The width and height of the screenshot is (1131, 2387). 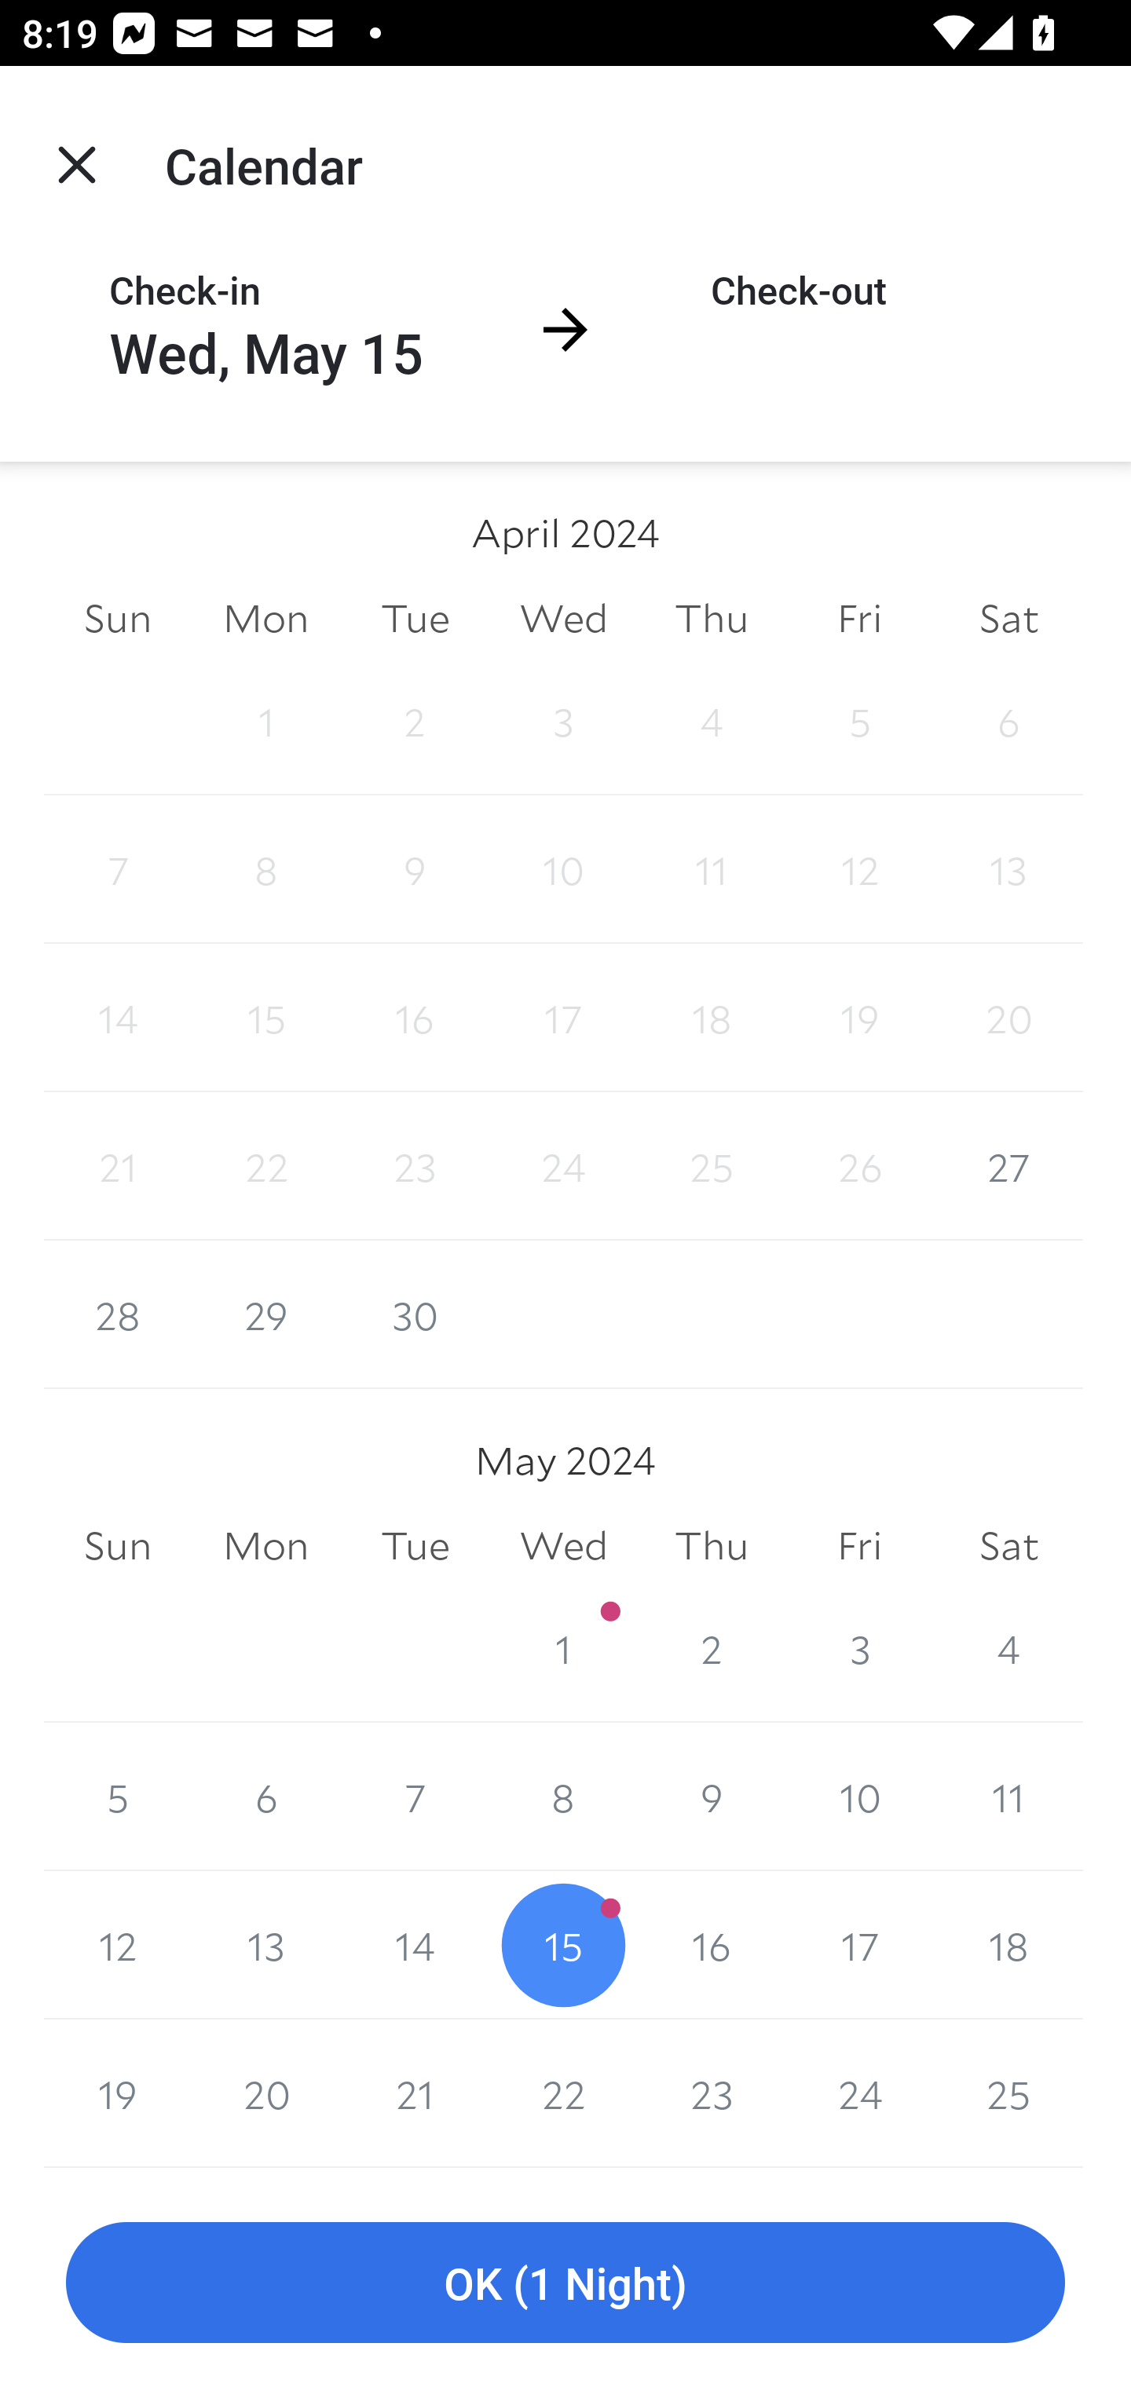 What do you see at coordinates (265, 1167) in the screenshot?
I see `22 22 April 2024` at bounding box center [265, 1167].